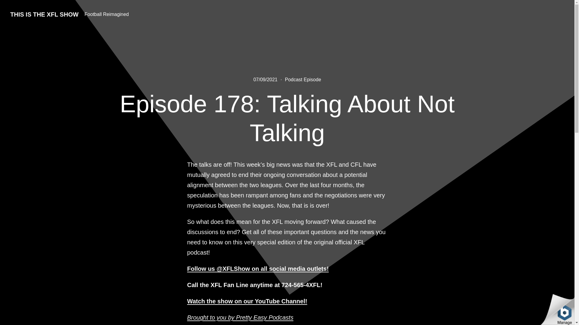  Describe the element at coordinates (240, 317) in the screenshot. I see `Brought to you by Pretty Easy Podcasts` at that location.